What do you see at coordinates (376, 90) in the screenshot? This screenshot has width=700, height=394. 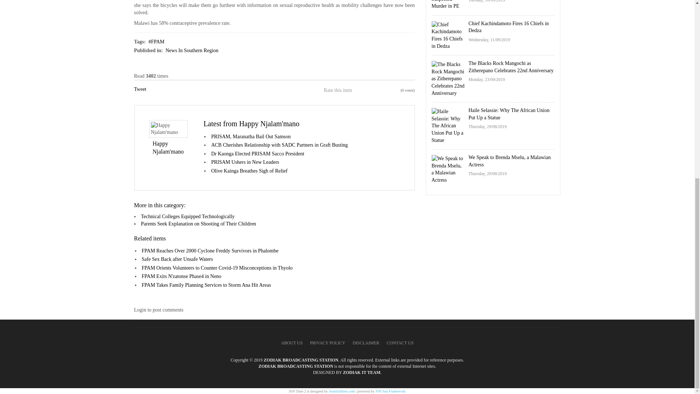 I see `5` at bounding box center [376, 90].